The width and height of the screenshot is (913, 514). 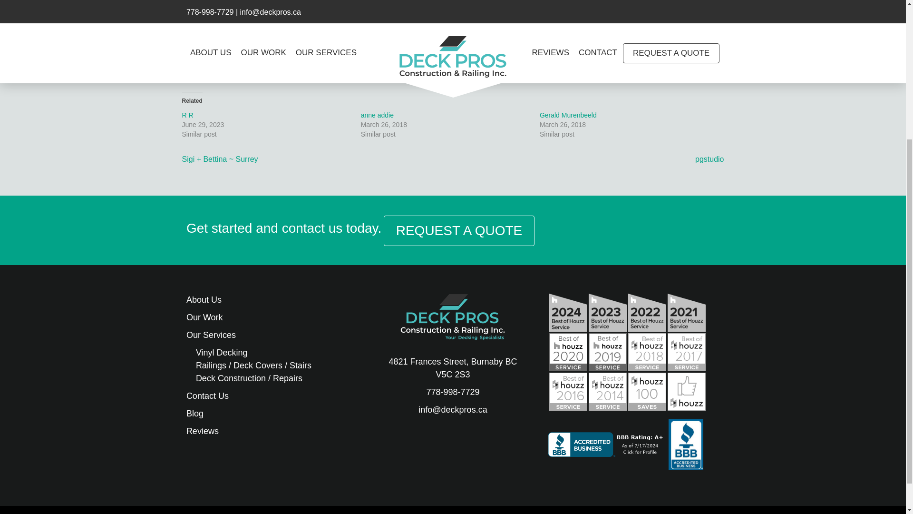 I want to click on Our Work, so click(x=204, y=317).